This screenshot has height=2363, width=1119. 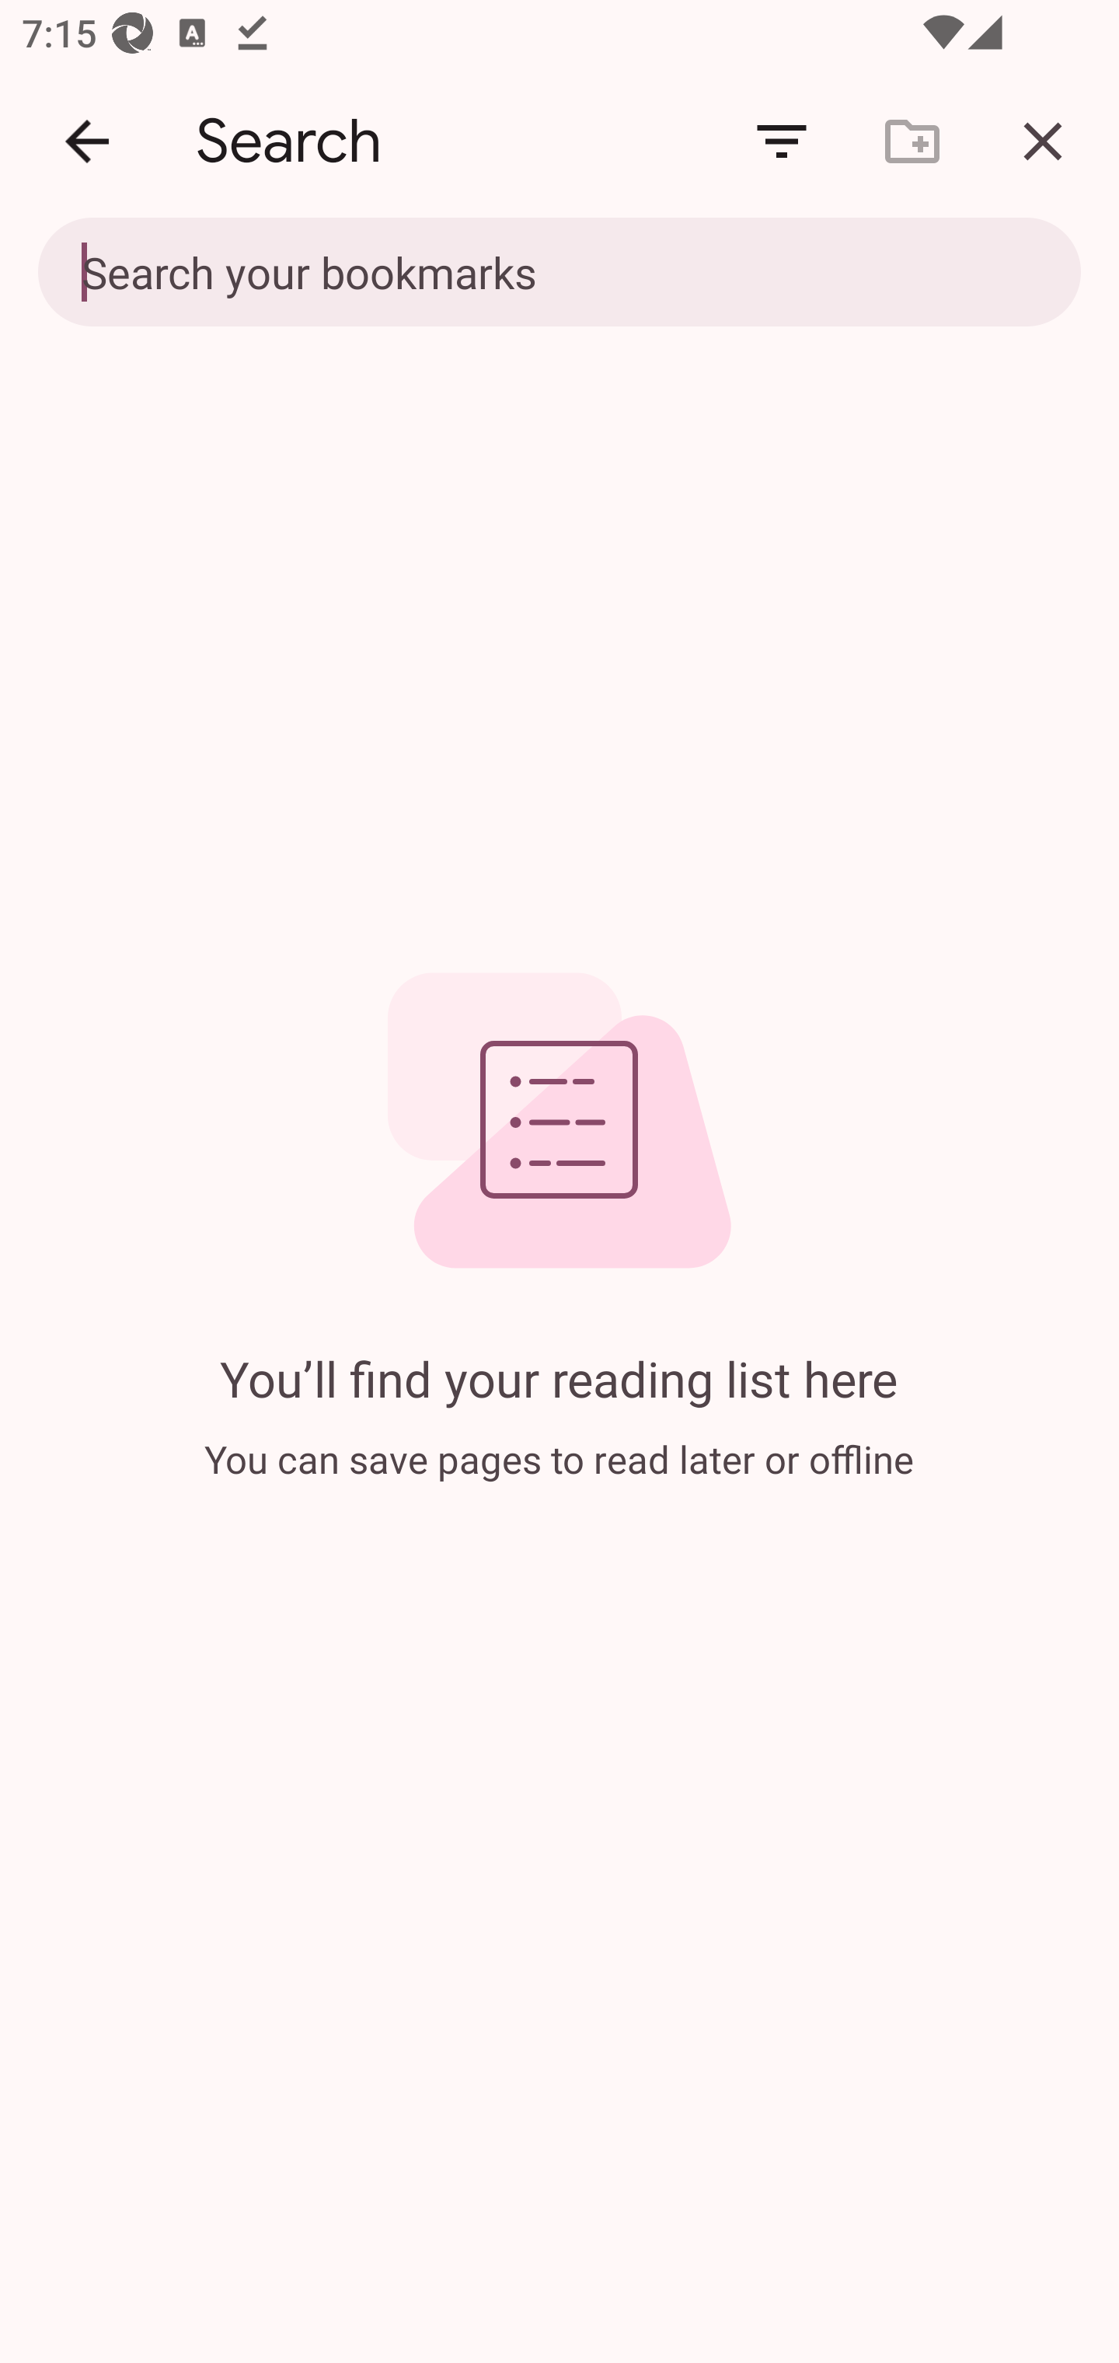 I want to click on Create new folder, so click(x=912, y=141).